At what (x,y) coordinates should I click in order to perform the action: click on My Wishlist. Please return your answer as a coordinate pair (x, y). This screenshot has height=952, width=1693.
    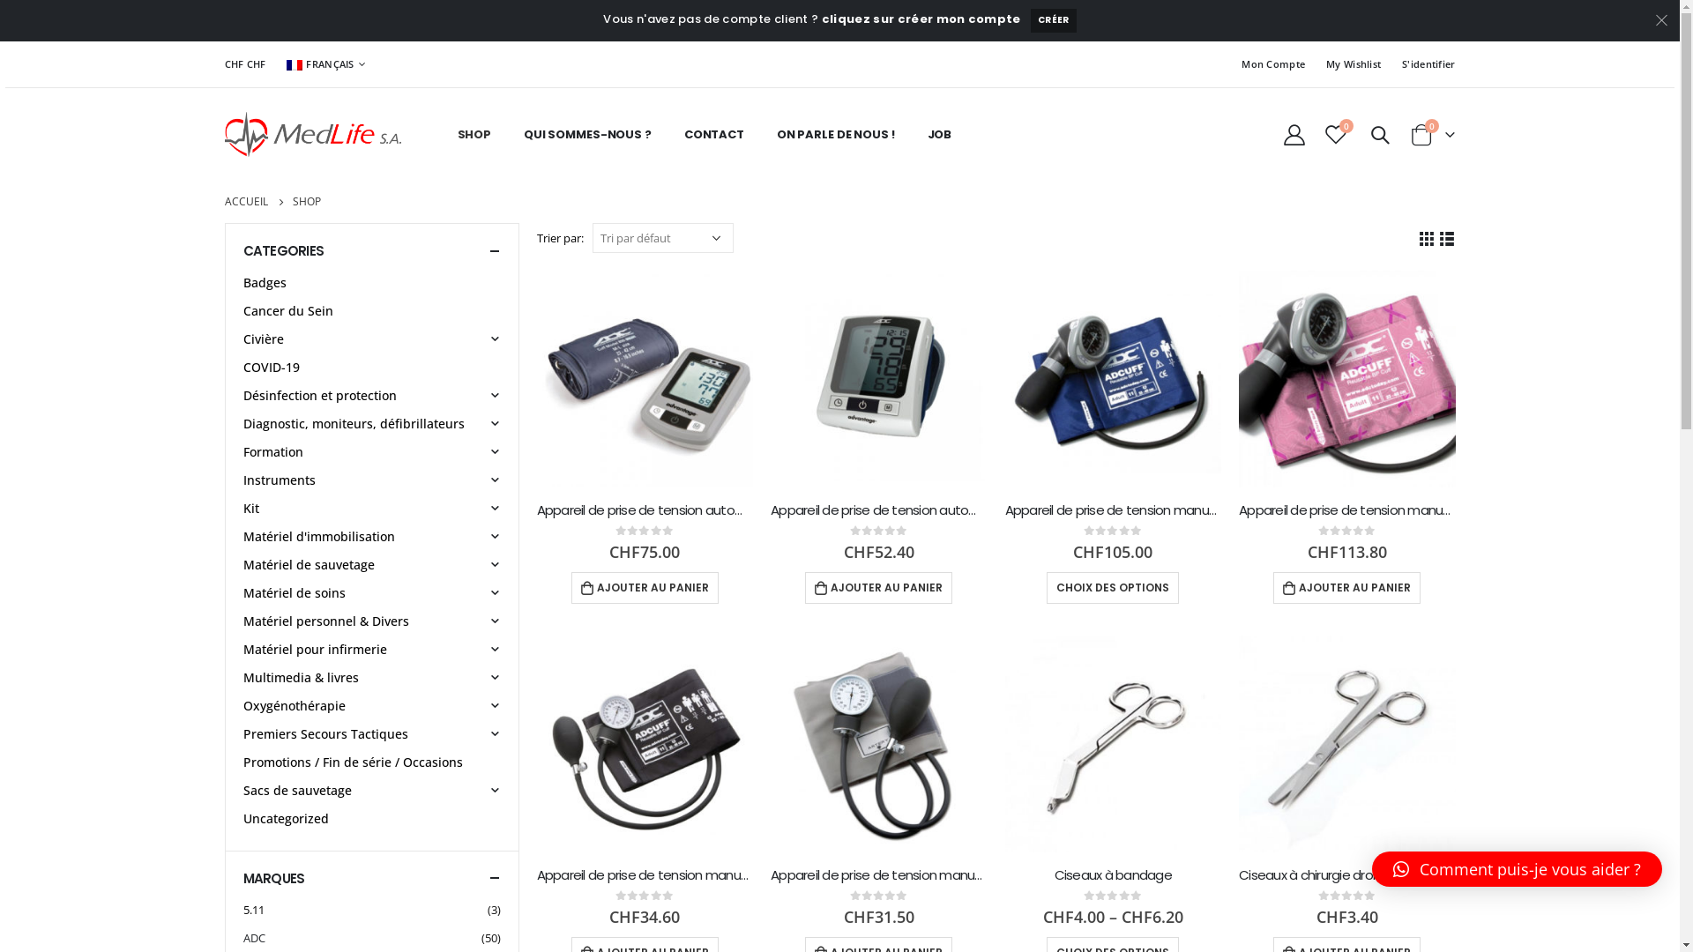
    Looking at the image, I should click on (1354, 64).